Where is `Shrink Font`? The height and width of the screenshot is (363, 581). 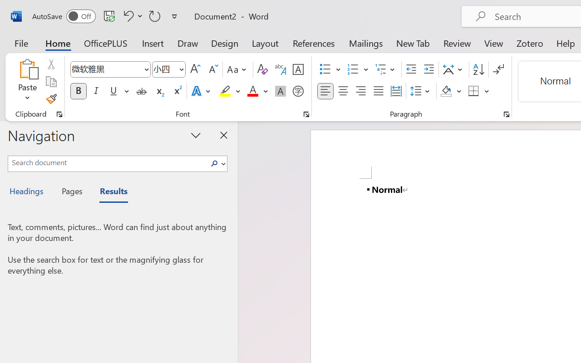
Shrink Font is located at coordinates (212, 69).